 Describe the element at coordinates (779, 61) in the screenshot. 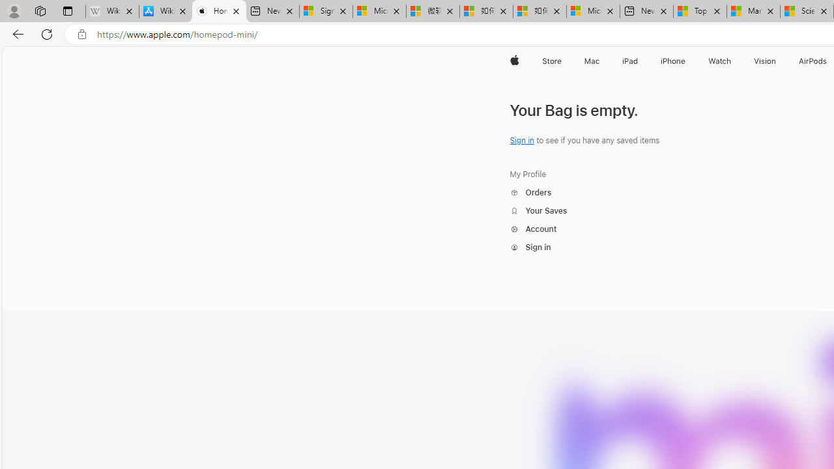

I see `Vision menu` at that location.